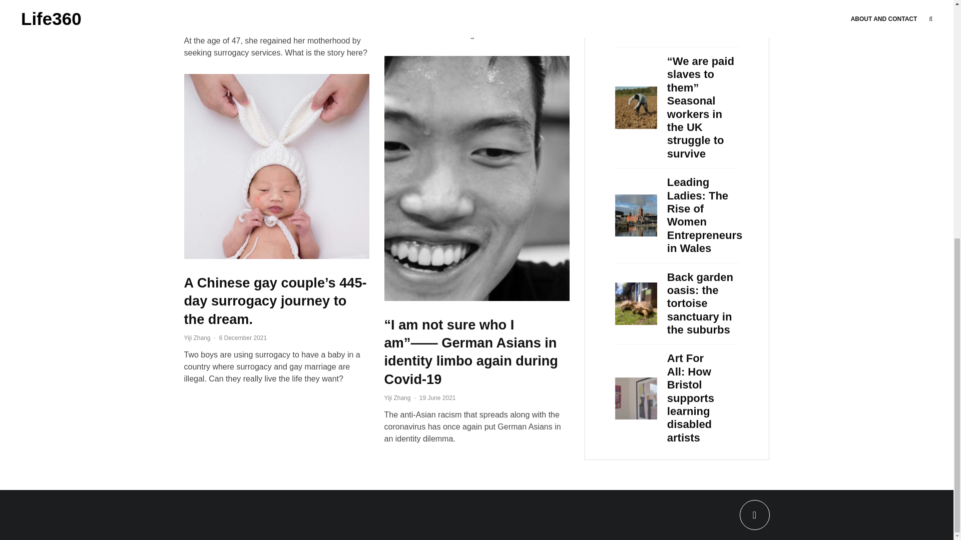  I want to click on Leading Ladies: The Rise of Women Entrepreneurs in Wales, so click(704, 195).